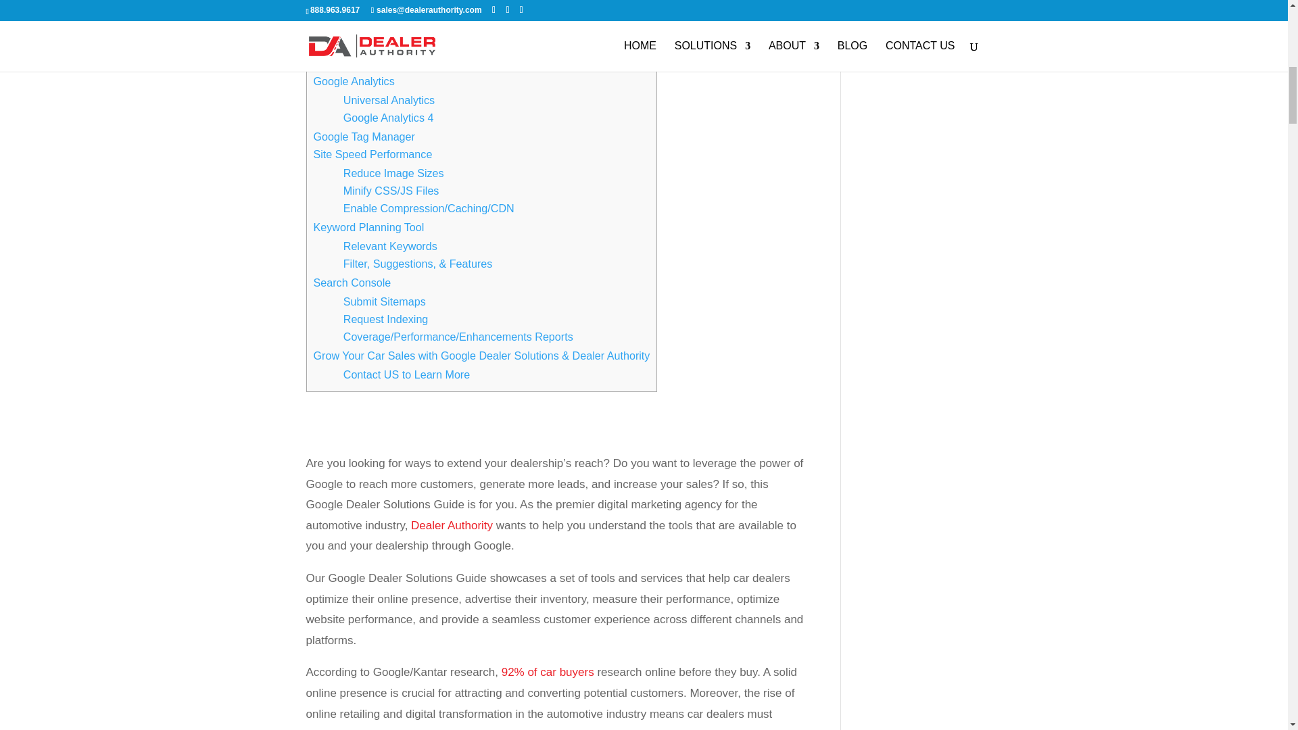 Image resolution: width=1298 pixels, height=730 pixels. Describe the element at coordinates (372, 45) in the screenshot. I see `Display Ads` at that location.